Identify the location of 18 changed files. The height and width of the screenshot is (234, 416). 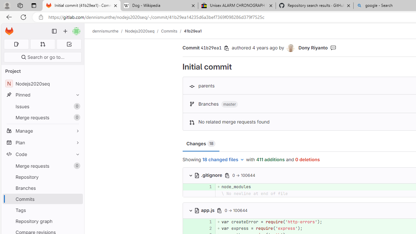
(223, 160).